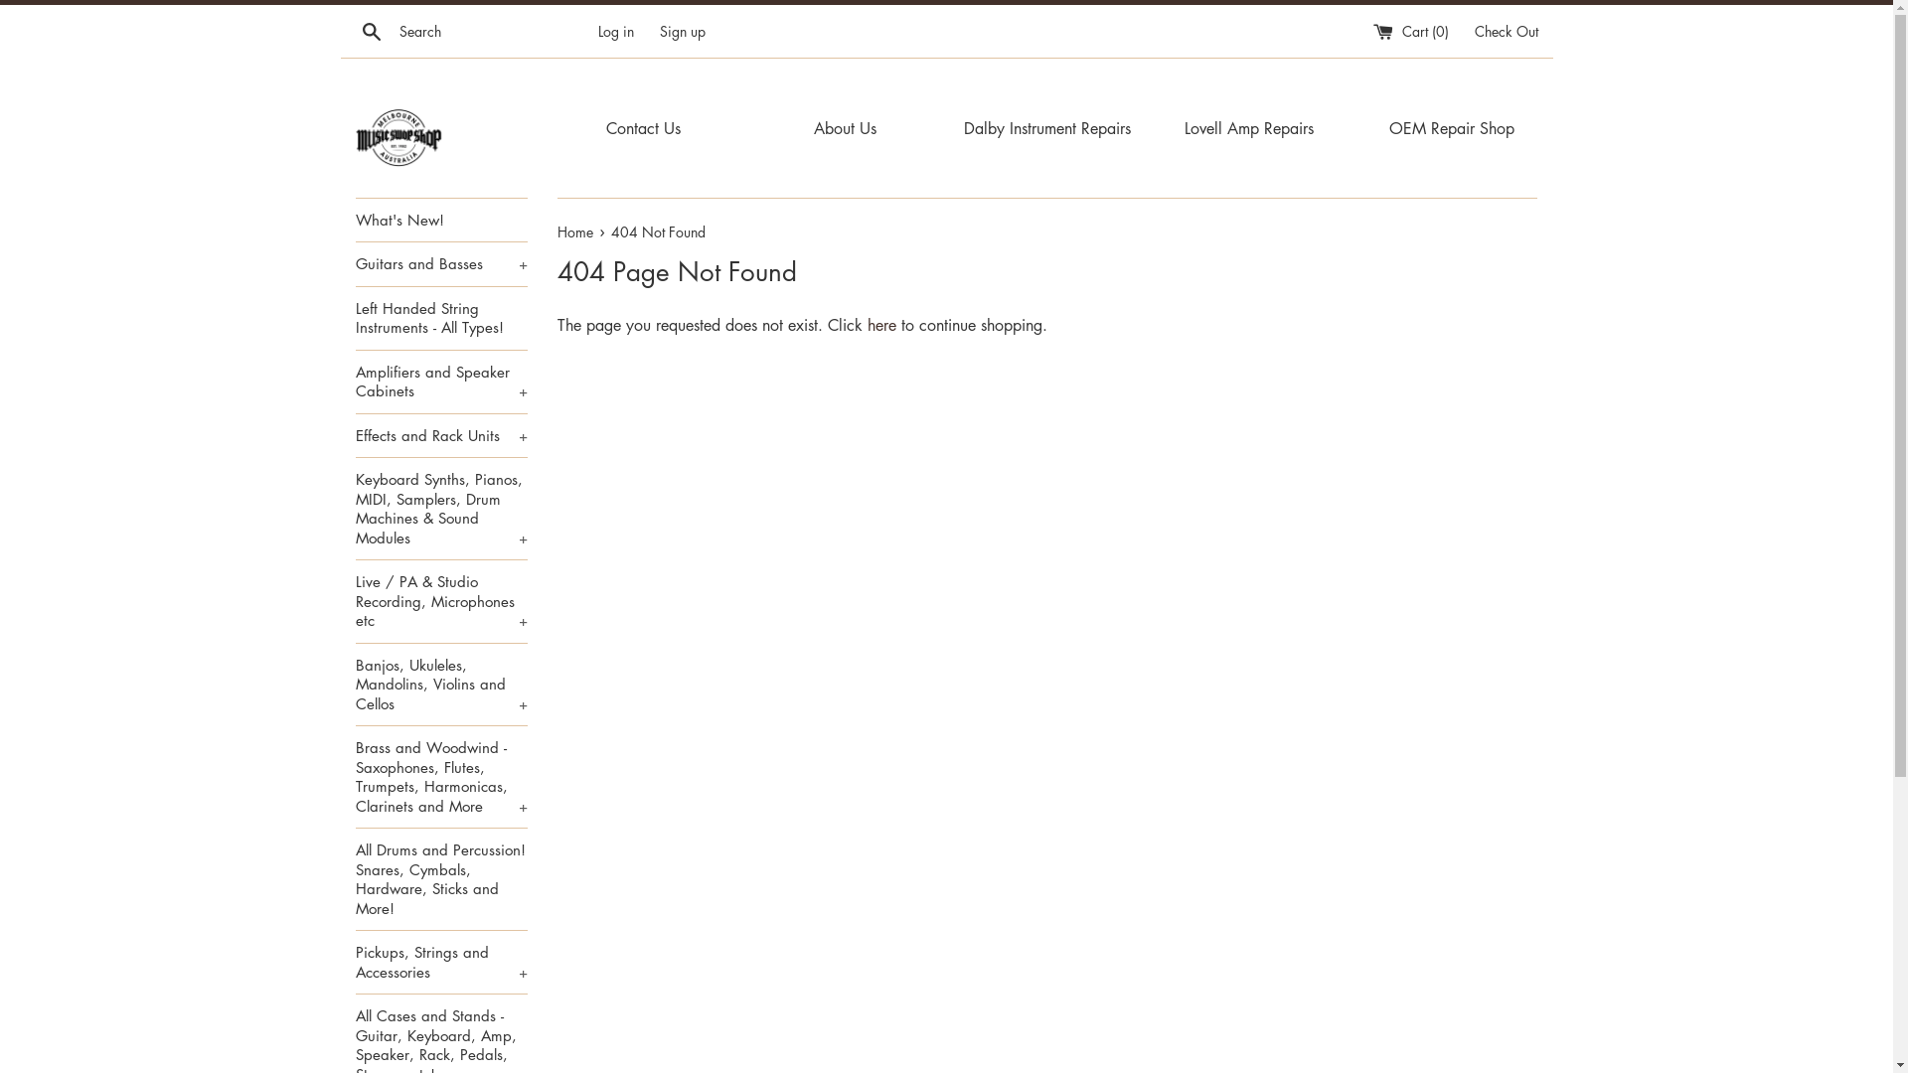 The height and width of the screenshot is (1073, 1908). I want to click on Sign up, so click(683, 30).